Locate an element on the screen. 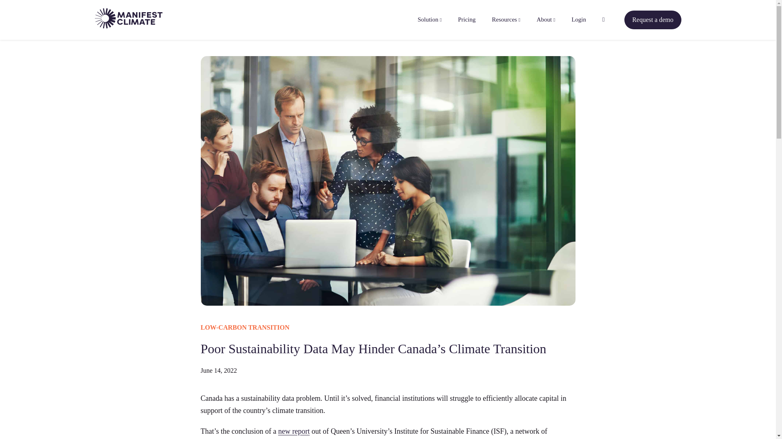  Search Toggle is located at coordinates (603, 20).